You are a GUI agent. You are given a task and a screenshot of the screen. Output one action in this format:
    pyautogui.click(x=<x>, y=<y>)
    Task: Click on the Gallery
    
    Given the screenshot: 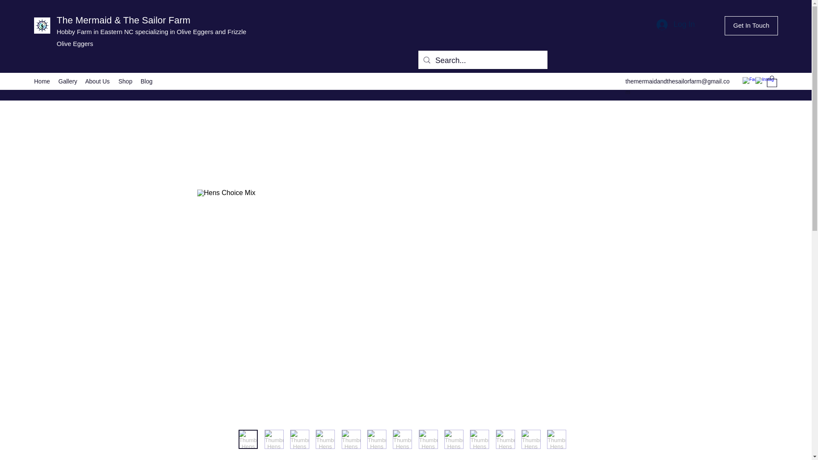 What is the action you would take?
    pyautogui.click(x=67, y=81)
    